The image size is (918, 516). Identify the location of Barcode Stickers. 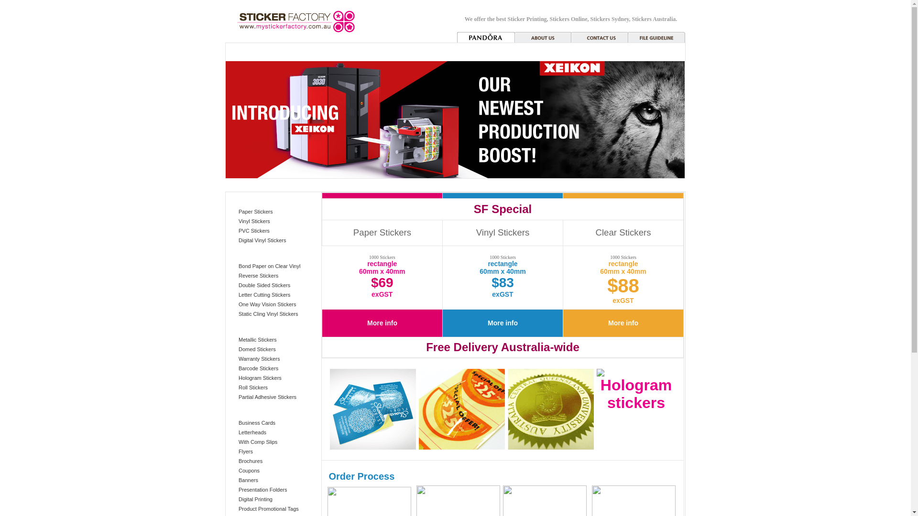
(258, 368).